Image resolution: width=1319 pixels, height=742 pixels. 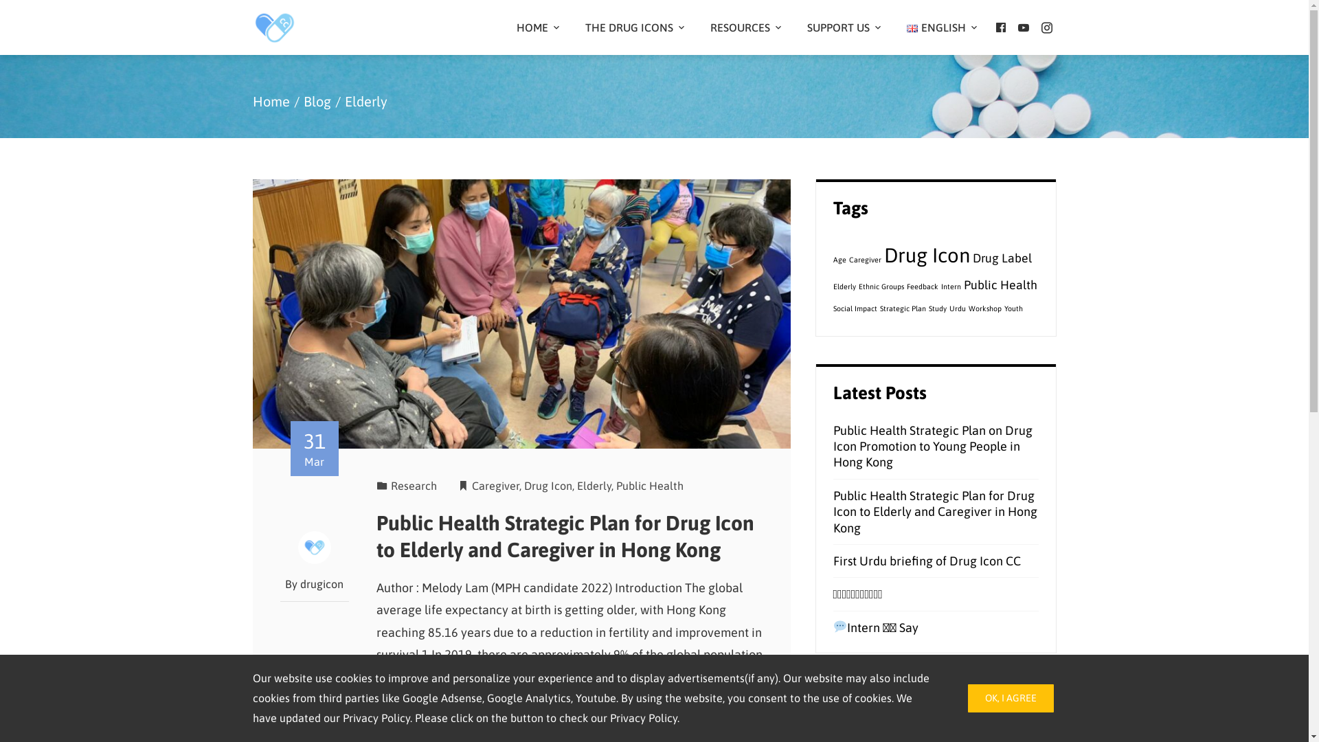 What do you see at coordinates (1002, 258) in the screenshot?
I see `Drug Label` at bounding box center [1002, 258].